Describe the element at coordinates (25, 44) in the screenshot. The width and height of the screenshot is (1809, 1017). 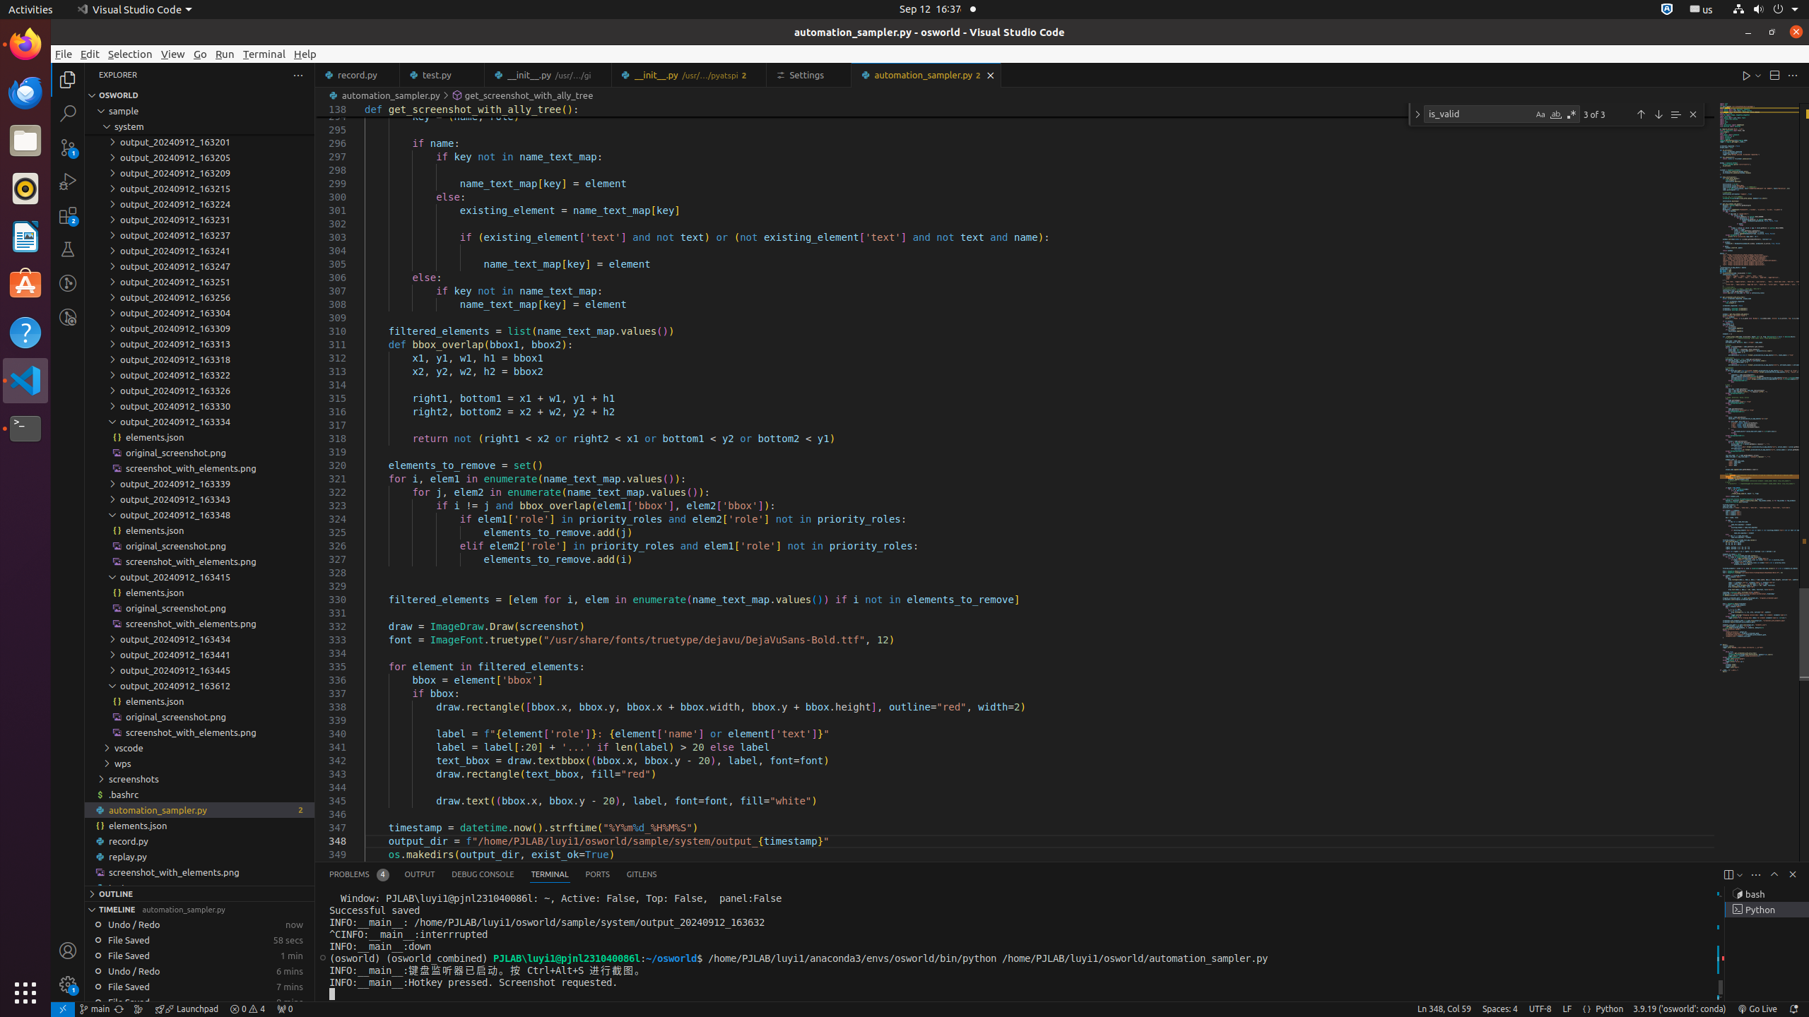
I see `Firefox Web Browser` at that location.